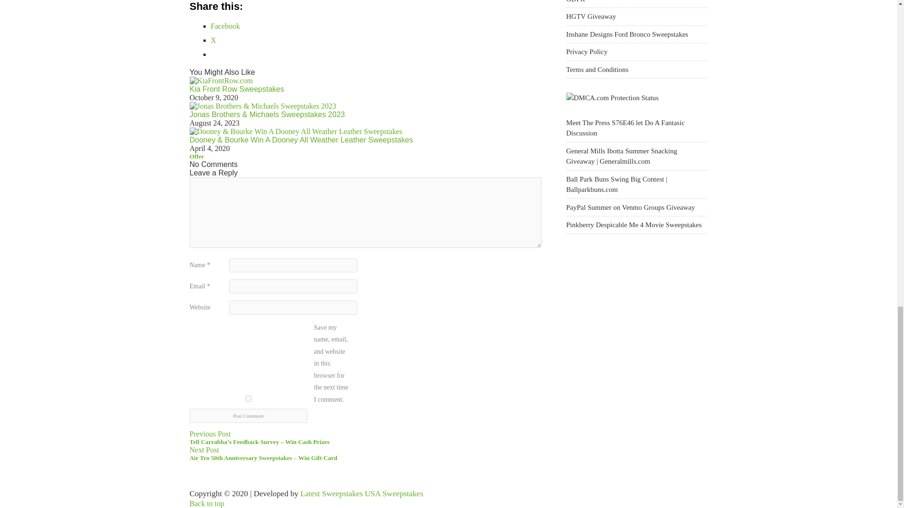 The height and width of the screenshot is (508, 904). What do you see at coordinates (214, 40) in the screenshot?
I see `Click to share on X` at bounding box center [214, 40].